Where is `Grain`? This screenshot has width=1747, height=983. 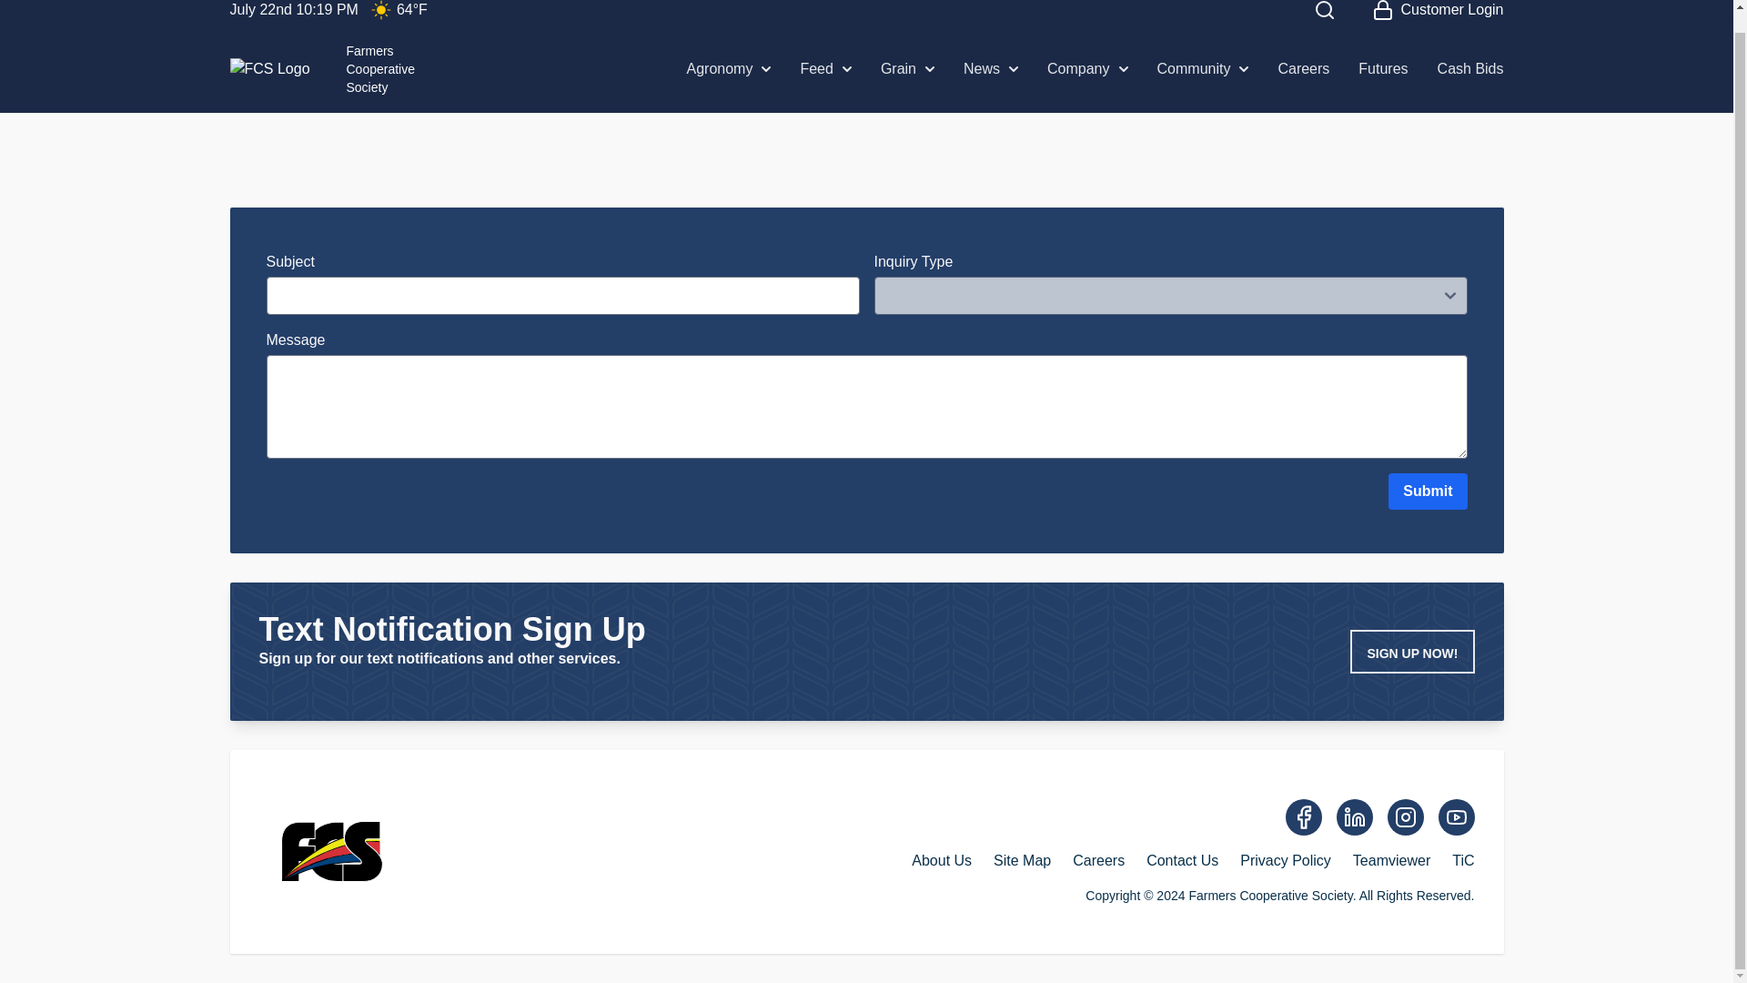 Grain is located at coordinates (1438, 13).